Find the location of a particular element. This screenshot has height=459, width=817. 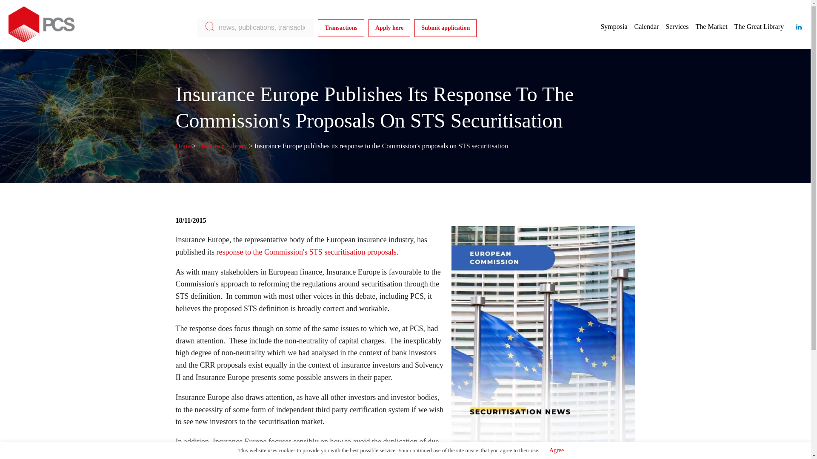

Submit application is located at coordinates (445, 28).